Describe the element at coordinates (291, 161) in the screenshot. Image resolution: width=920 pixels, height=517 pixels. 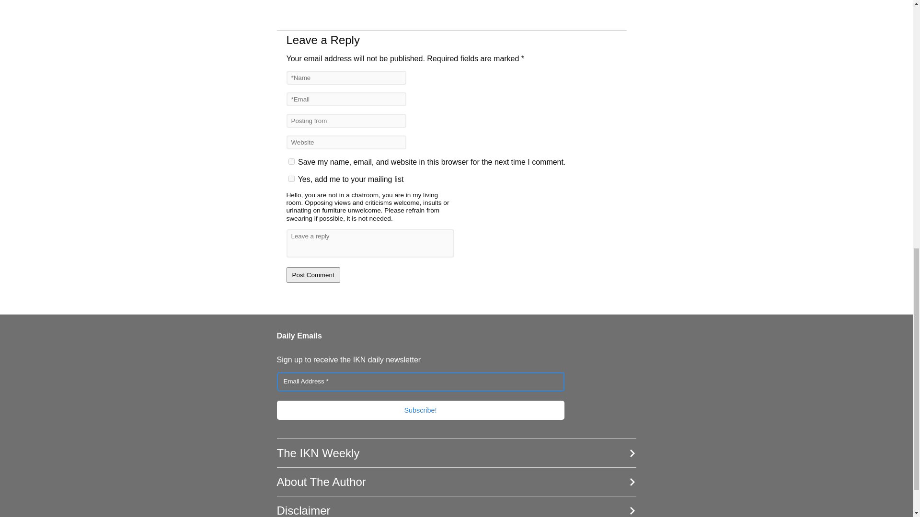
I see `yes` at that location.